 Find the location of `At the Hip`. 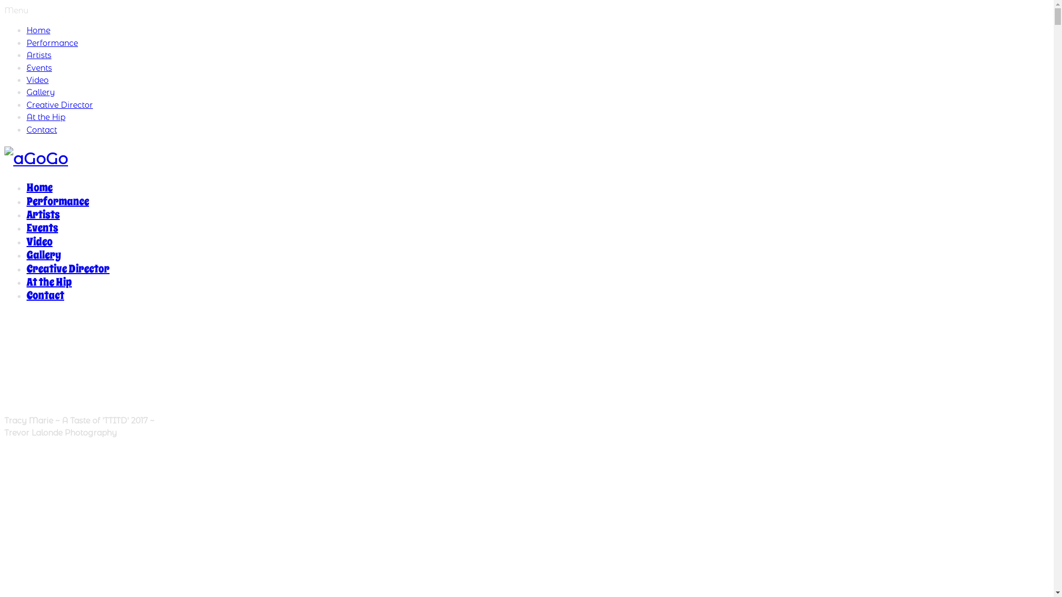

At the Hip is located at coordinates (46, 117).